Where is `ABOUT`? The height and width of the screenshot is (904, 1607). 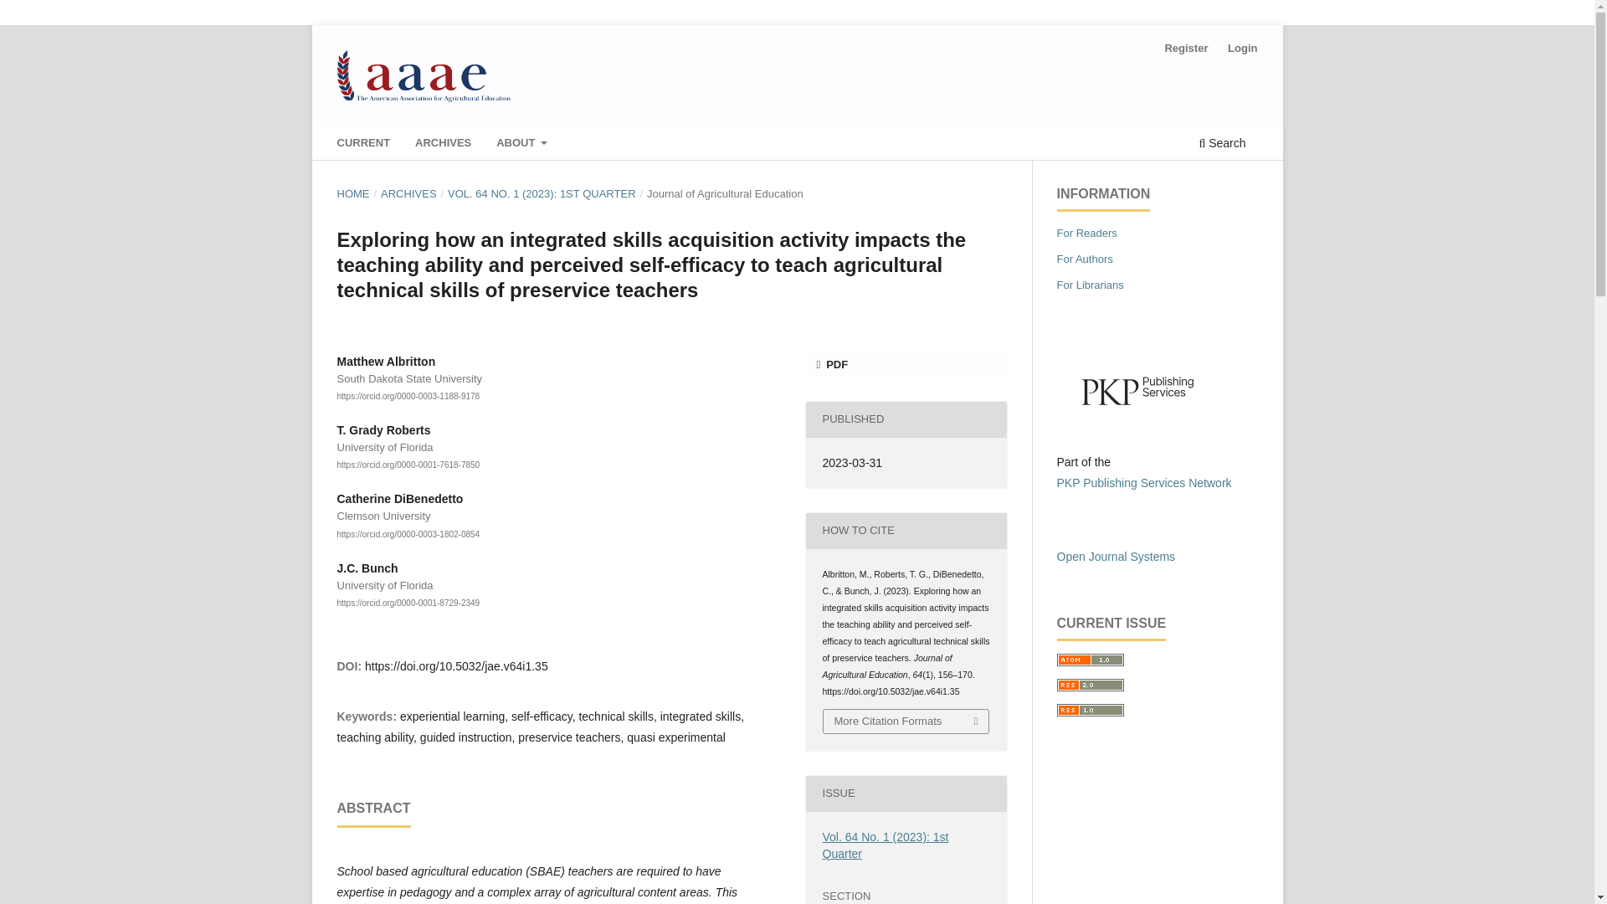 ABOUT is located at coordinates (522, 145).